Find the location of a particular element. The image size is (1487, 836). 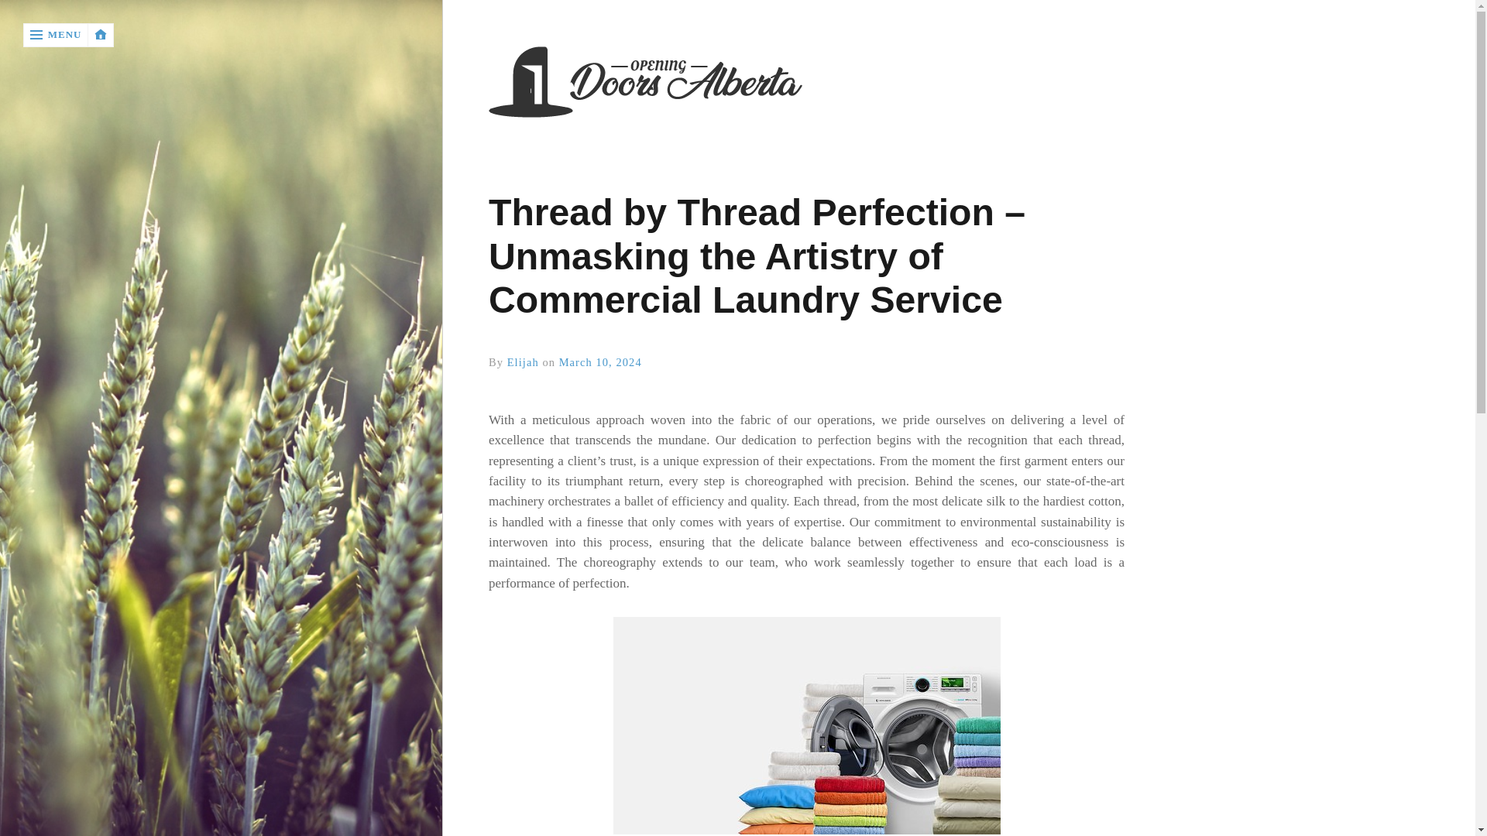

Elijah is located at coordinates (522, 362).